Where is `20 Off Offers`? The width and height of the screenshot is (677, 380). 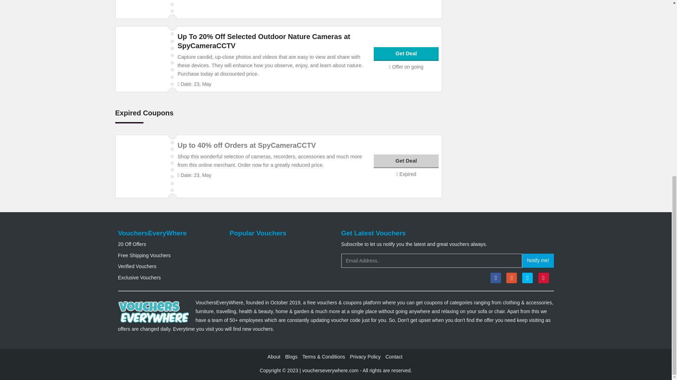 20 Off Offers is located at coordinates (132, 244).